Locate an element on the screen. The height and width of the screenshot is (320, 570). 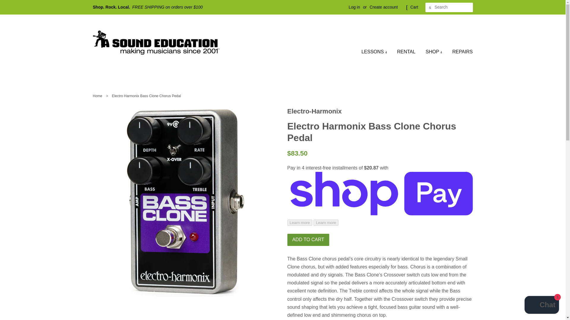
SHOP is located at coordinates (433, 52).